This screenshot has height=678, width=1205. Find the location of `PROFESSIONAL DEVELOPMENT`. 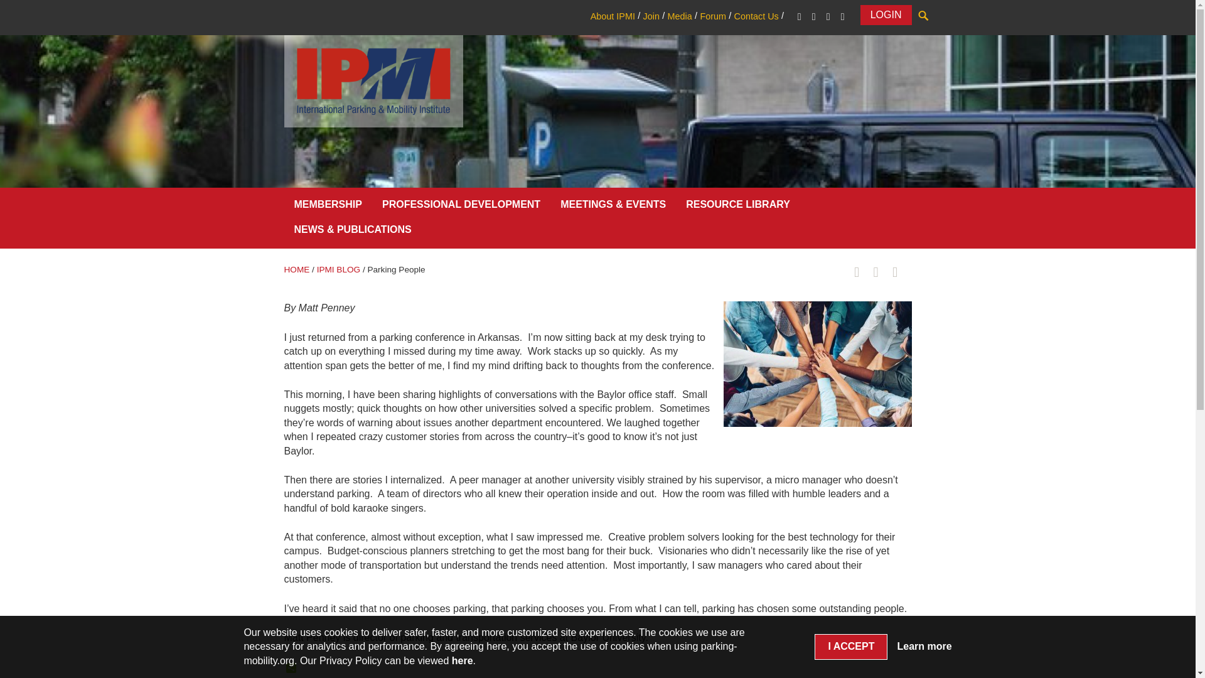

PROFESSIONAL DEVELOPMENT is located at coordinates (461, 207).